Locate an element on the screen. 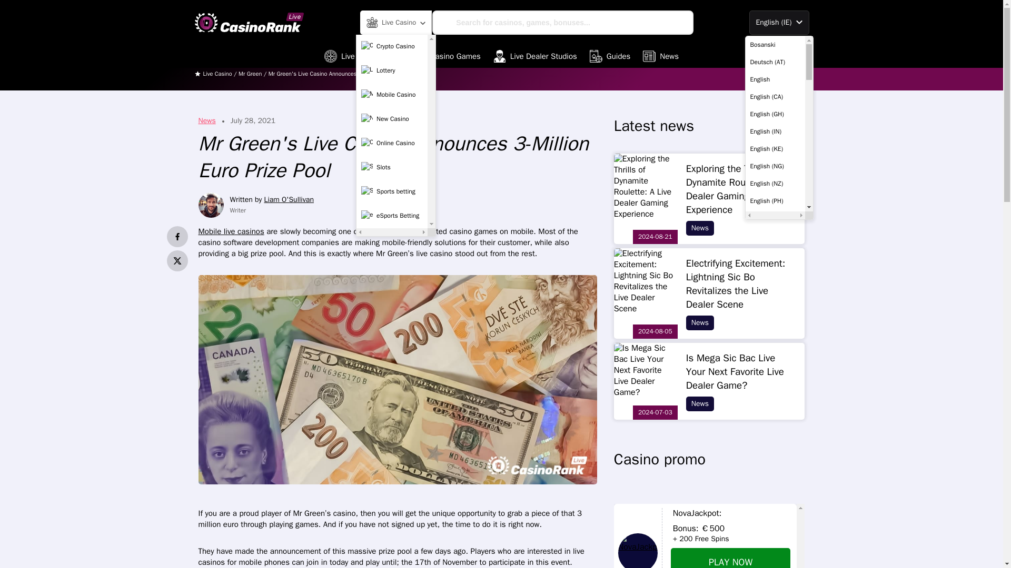  eSports Betting is located at coordinates (392, 216).